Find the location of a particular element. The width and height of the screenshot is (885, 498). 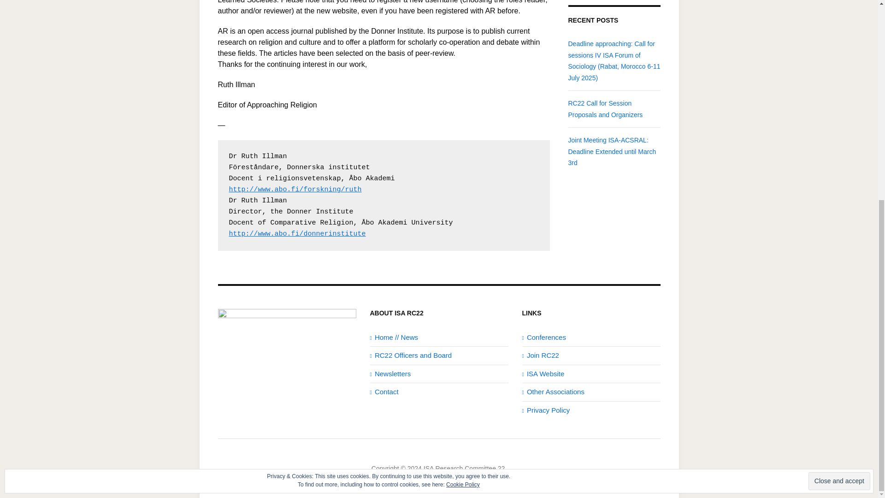

RC22 Call for Session Proposals and Organizers is located at coordinates (605, 109).